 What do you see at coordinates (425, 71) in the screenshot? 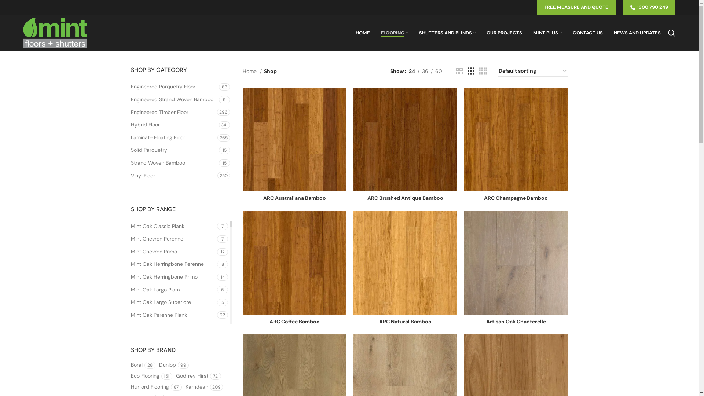
I see `36` at bounding box center [425, 71].